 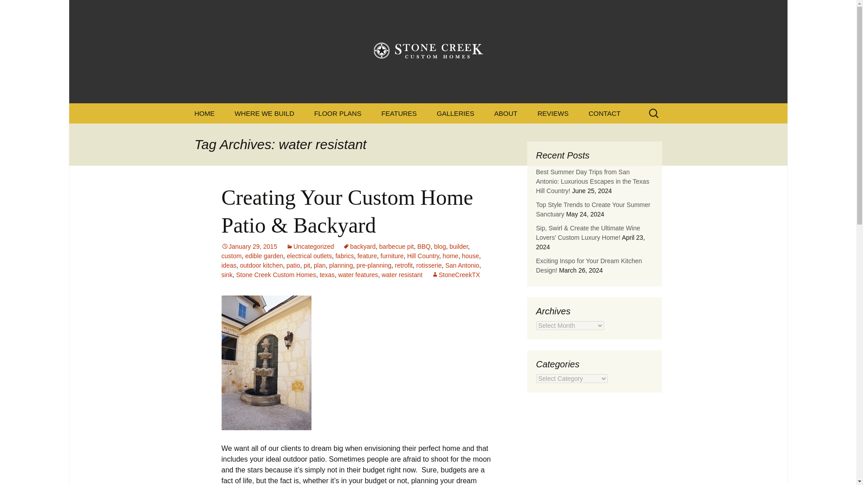 I want to click on Search, so click(x=11, y=9).